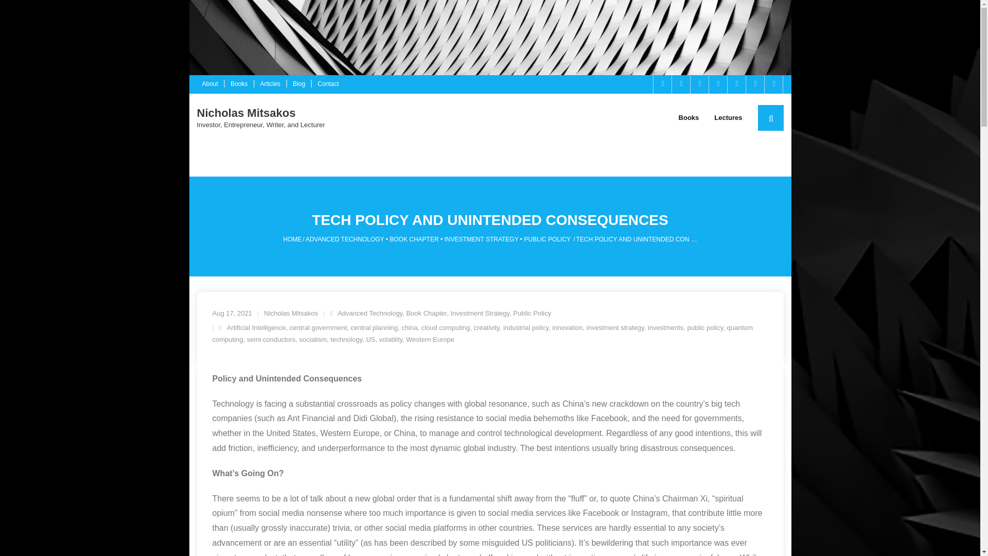 Image resolution: width=988 pixels, height=556 pixels. Describe the element at coordinates (260, 125) in the screenshot. I see `Investor, Entrepreneur, Writer, and Lecturer` at that location.